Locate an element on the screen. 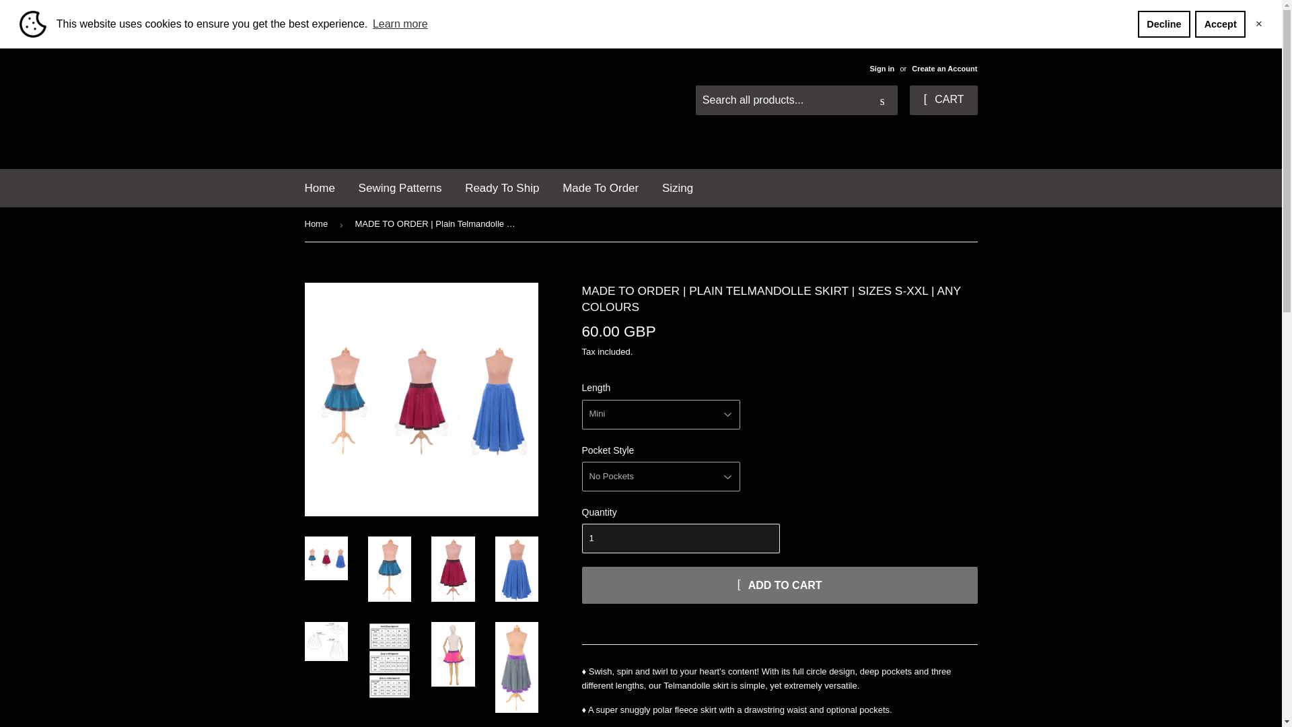 This screenshot has width=1292, height=727. Sewing Patterns is located at coordinates (400, 187).